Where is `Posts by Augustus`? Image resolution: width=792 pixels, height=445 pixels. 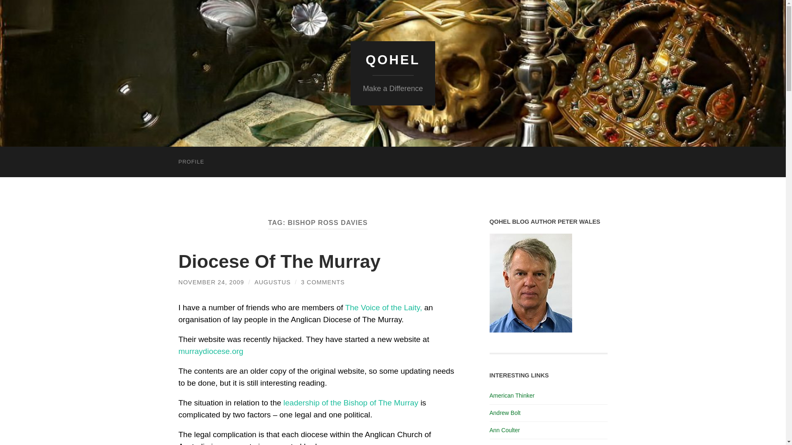 Posts by Augustus is located at coordinates (272, 282).